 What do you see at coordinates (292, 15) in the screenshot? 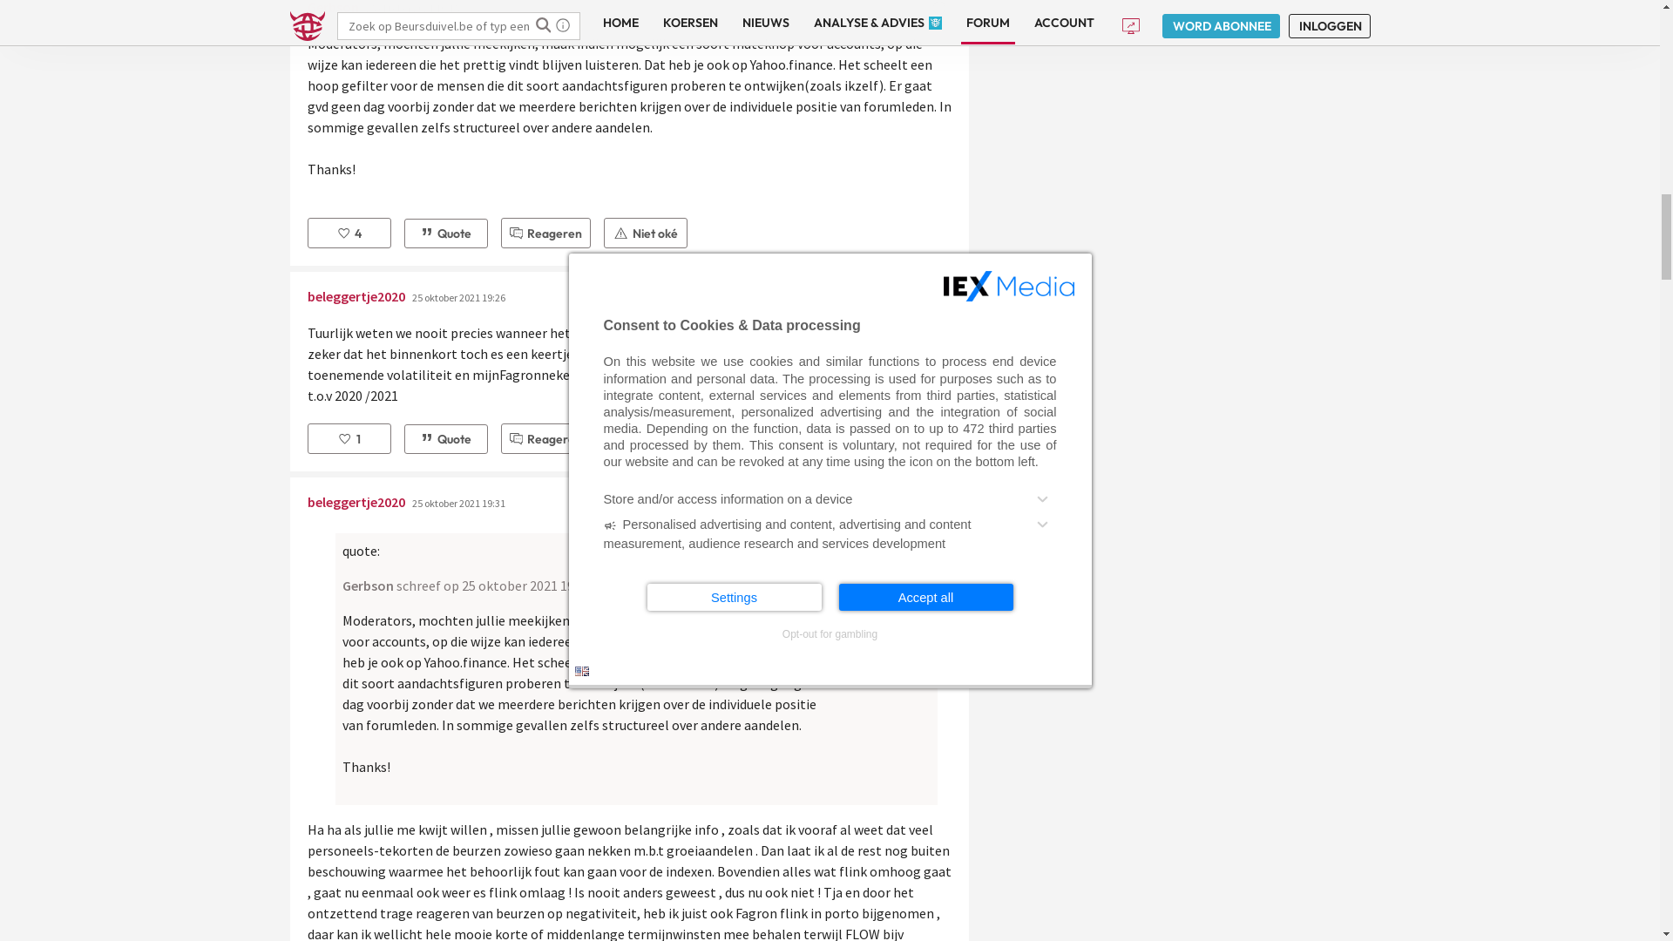
I see `Germany40^` at bounding box center [292, 15].